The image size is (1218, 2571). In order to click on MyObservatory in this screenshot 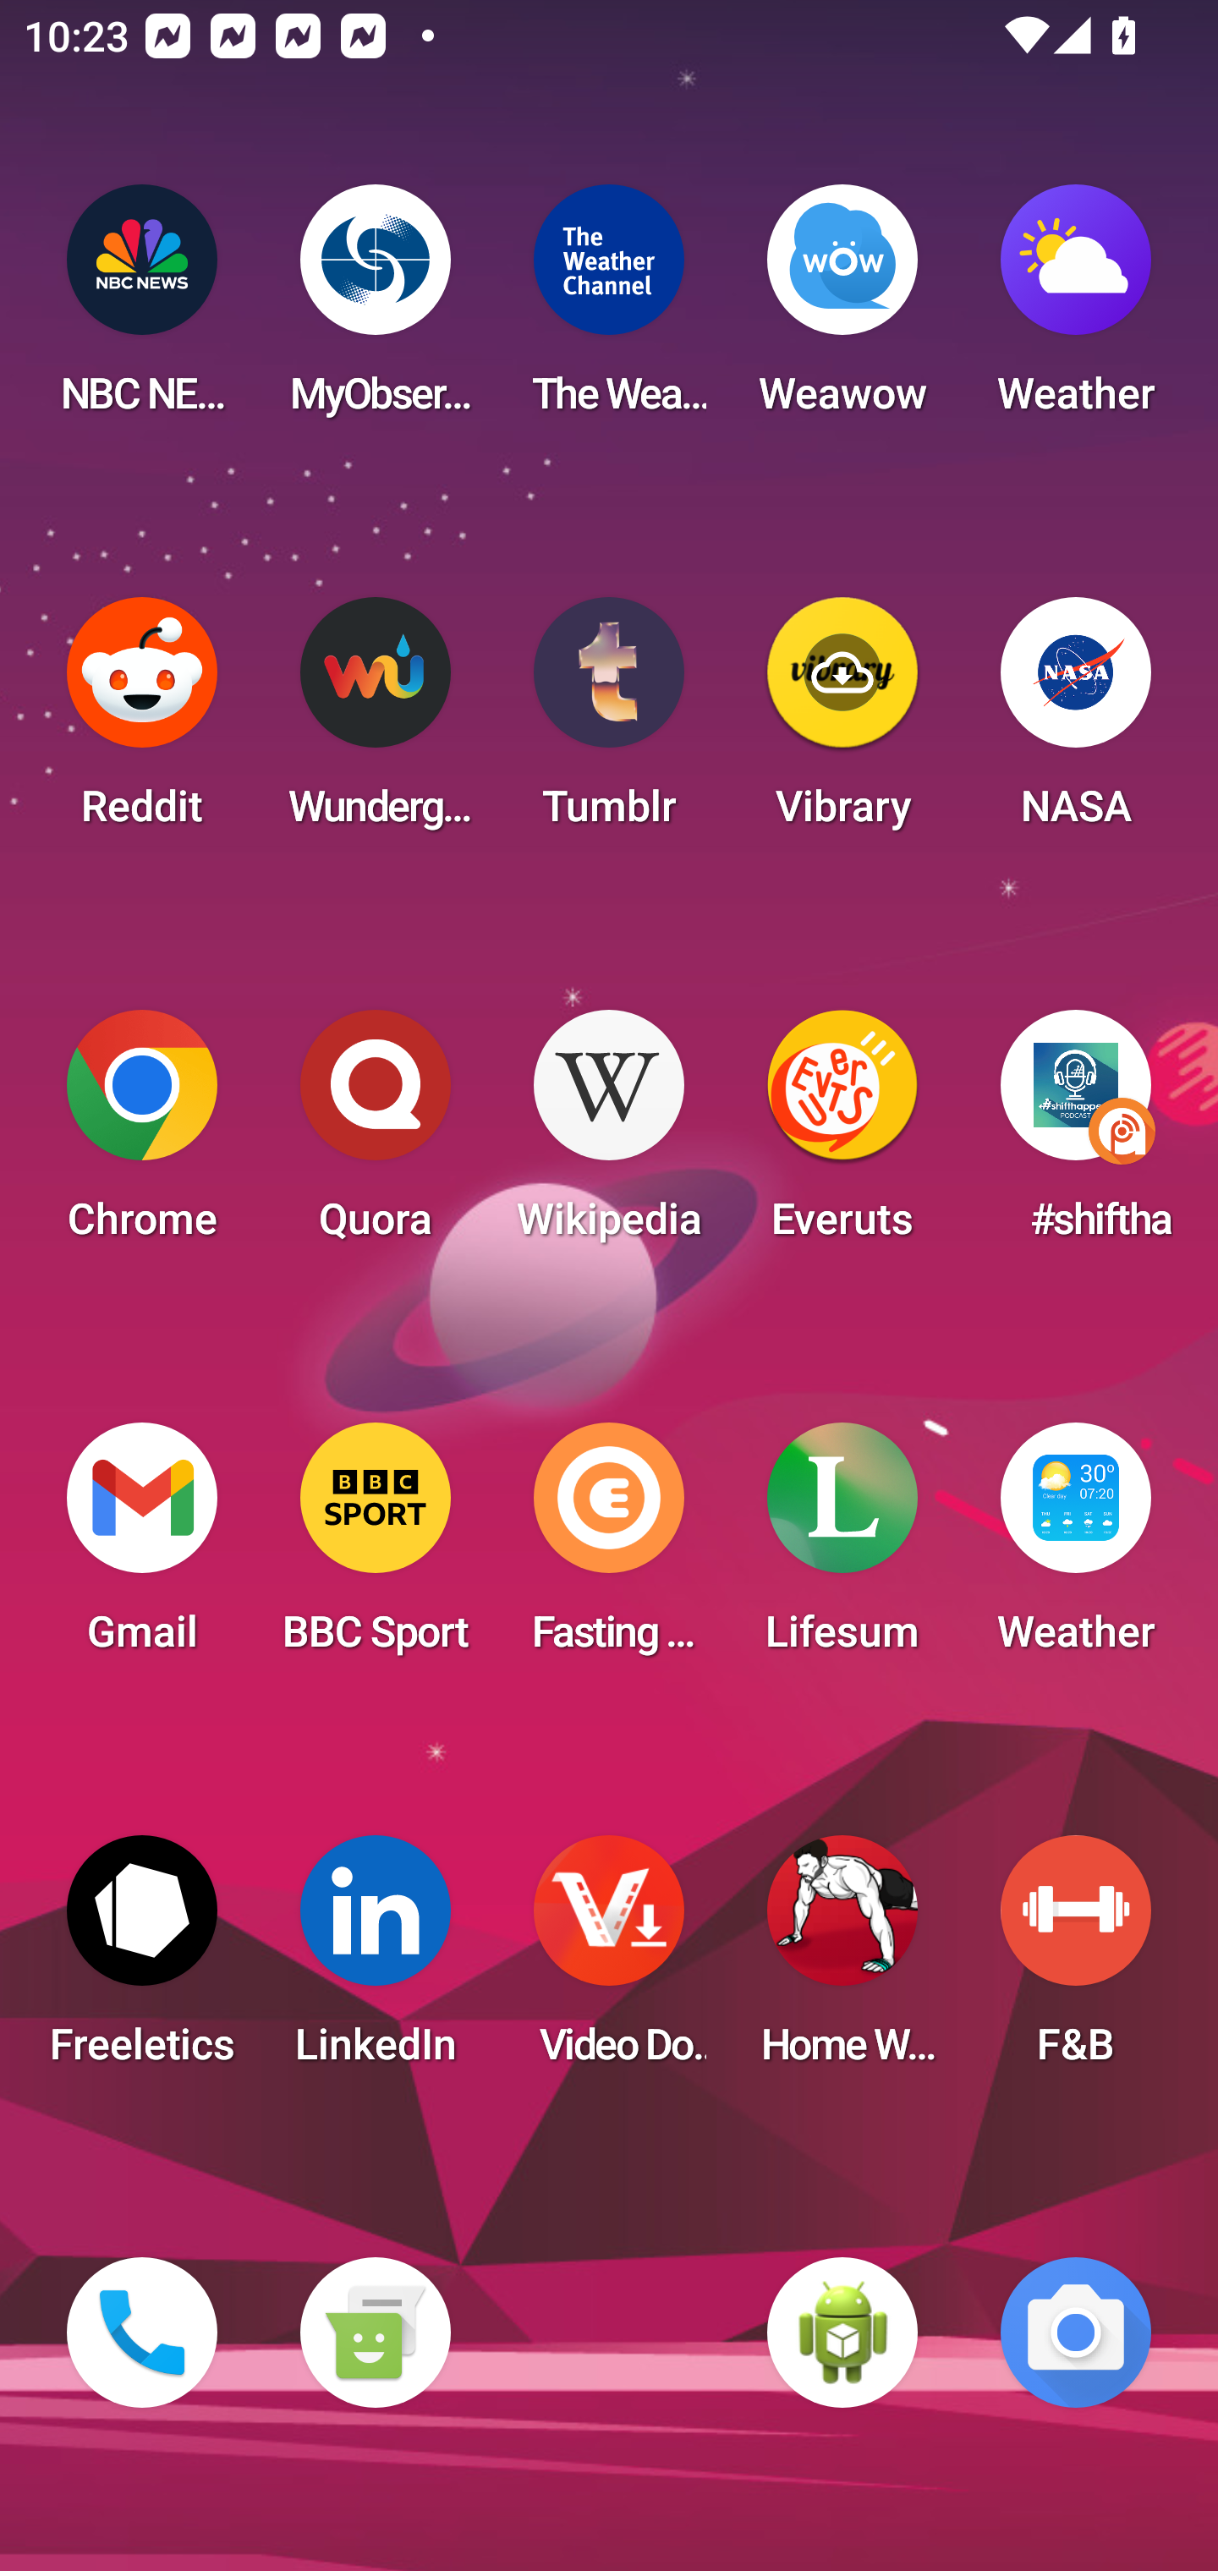, I will do `click(375, 310)`.